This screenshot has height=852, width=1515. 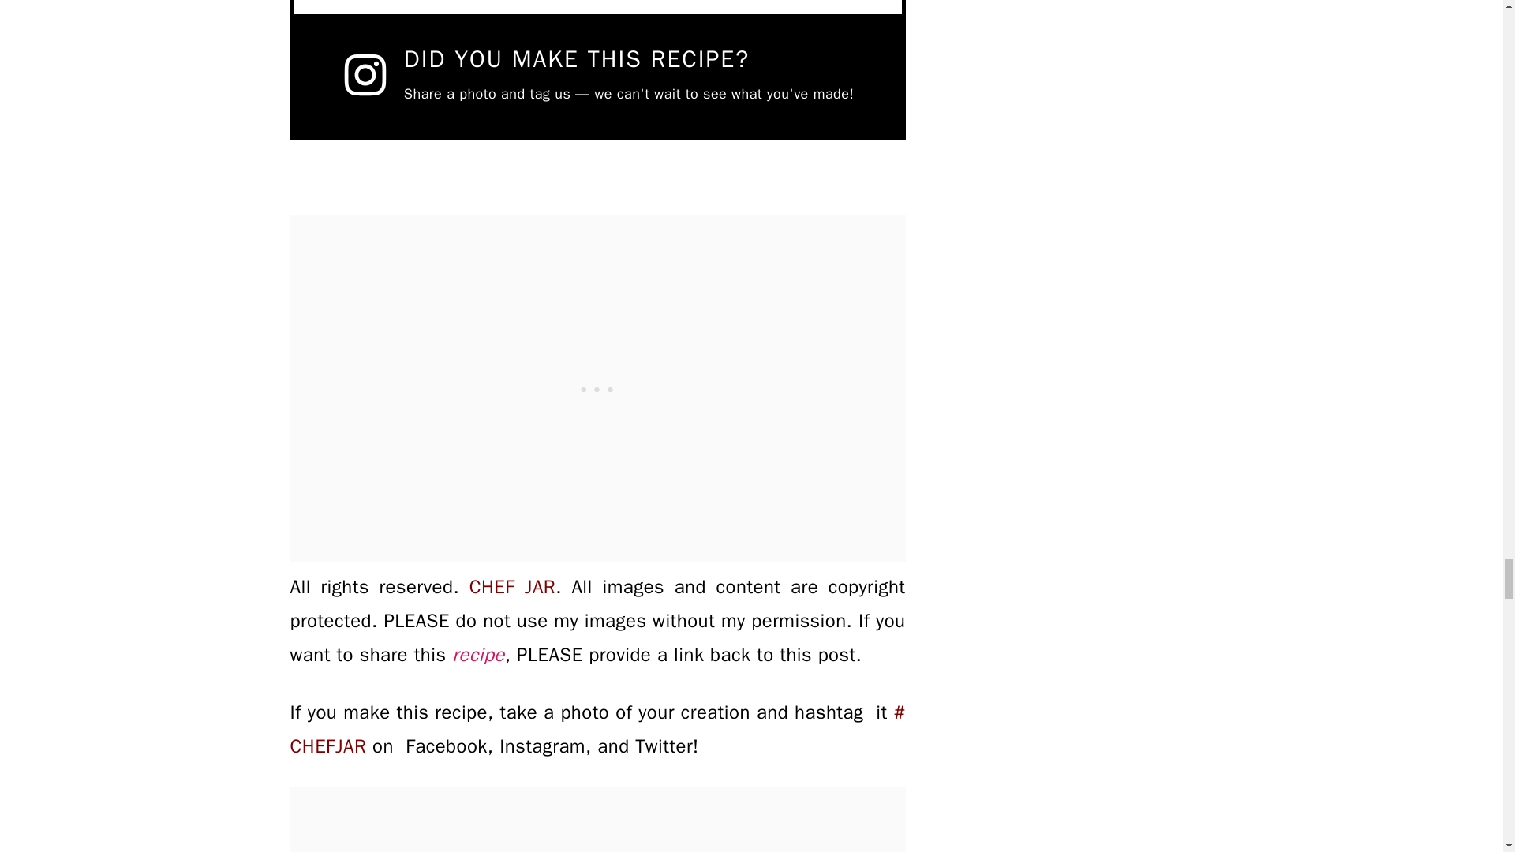 I want to click on recipe, so click(x=478, y=655).